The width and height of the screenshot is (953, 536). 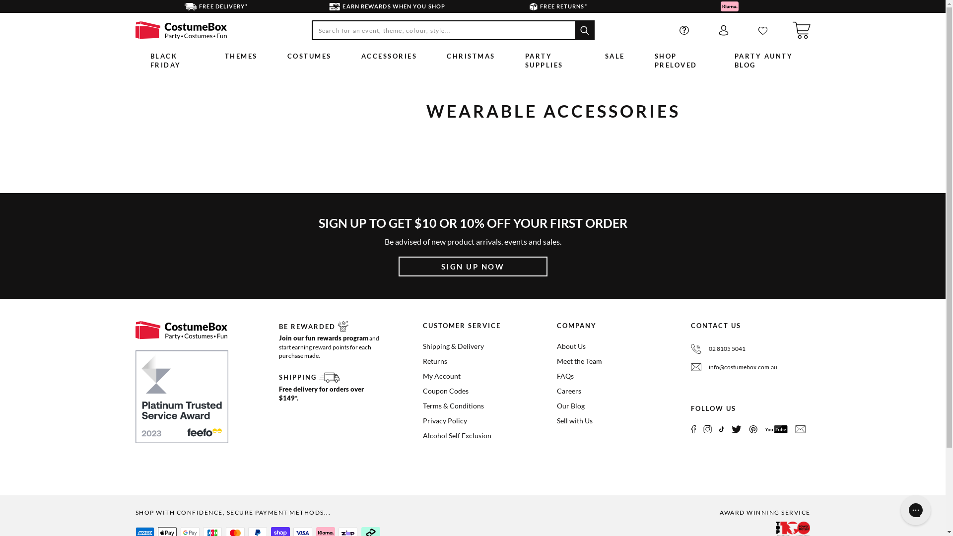 What do you see at coordinates (445, 421) in the screenshot?
I see `Privacy Policy` at bounding box center [445, 421].